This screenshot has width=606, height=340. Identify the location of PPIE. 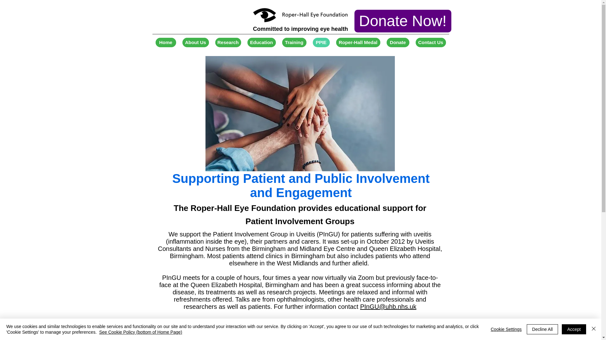
(321, 42).